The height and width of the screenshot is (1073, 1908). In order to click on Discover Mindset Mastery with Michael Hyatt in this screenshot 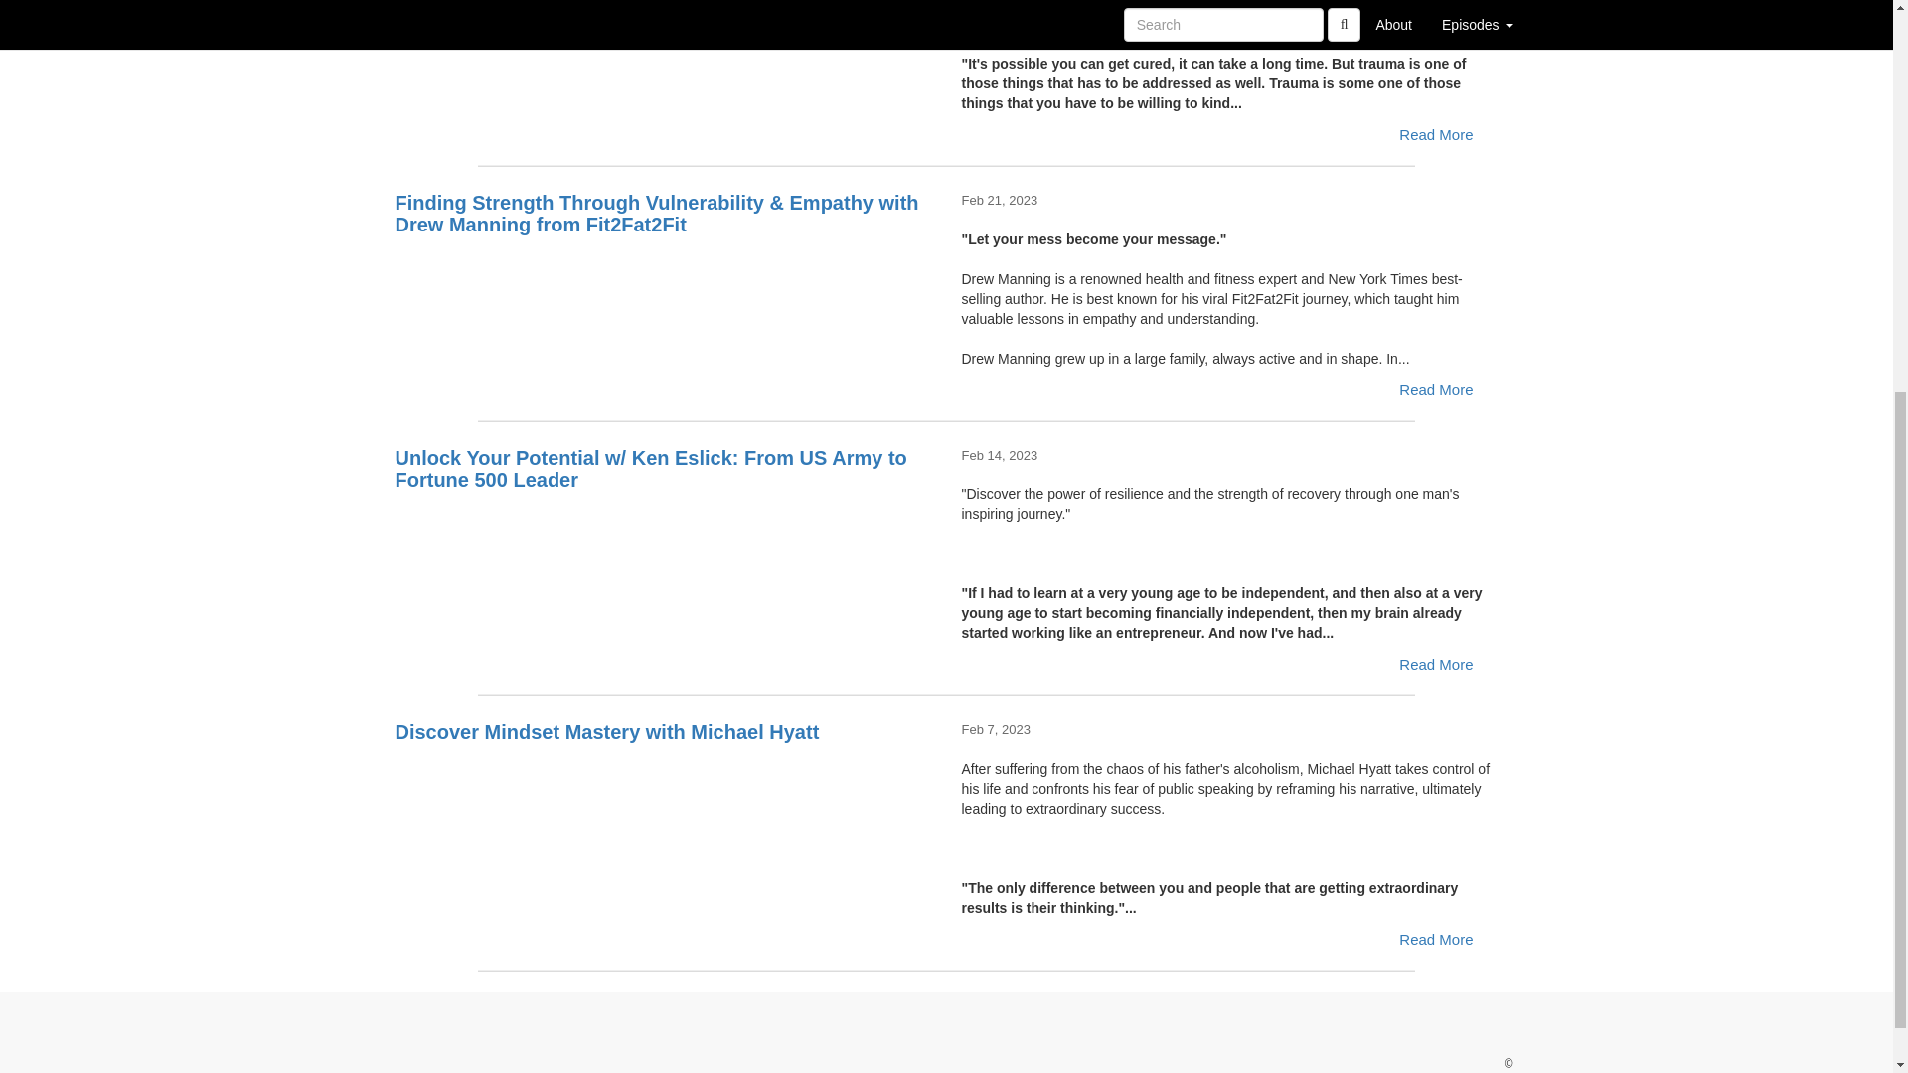, I will do `click(664, 793)`.